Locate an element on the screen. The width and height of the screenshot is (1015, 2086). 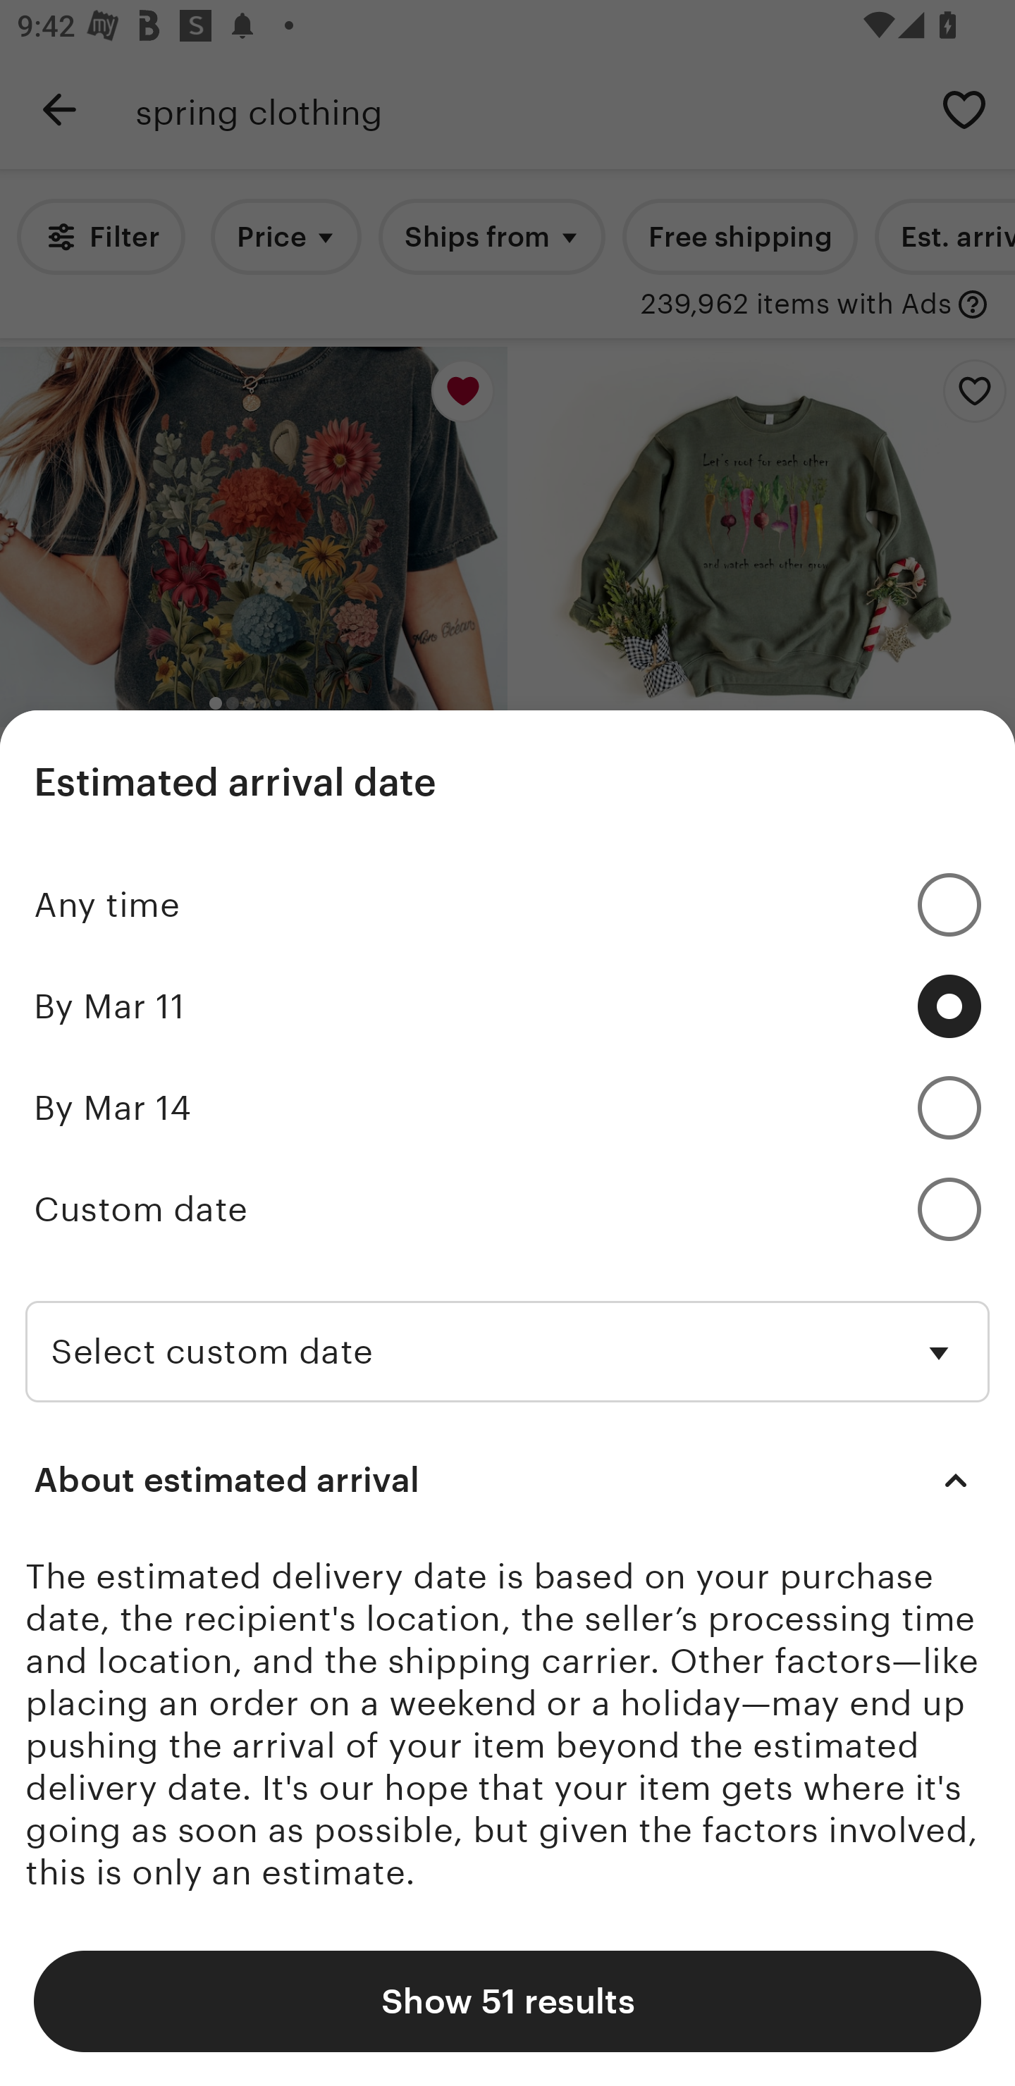
Any time is located at coordinates (508, 903).